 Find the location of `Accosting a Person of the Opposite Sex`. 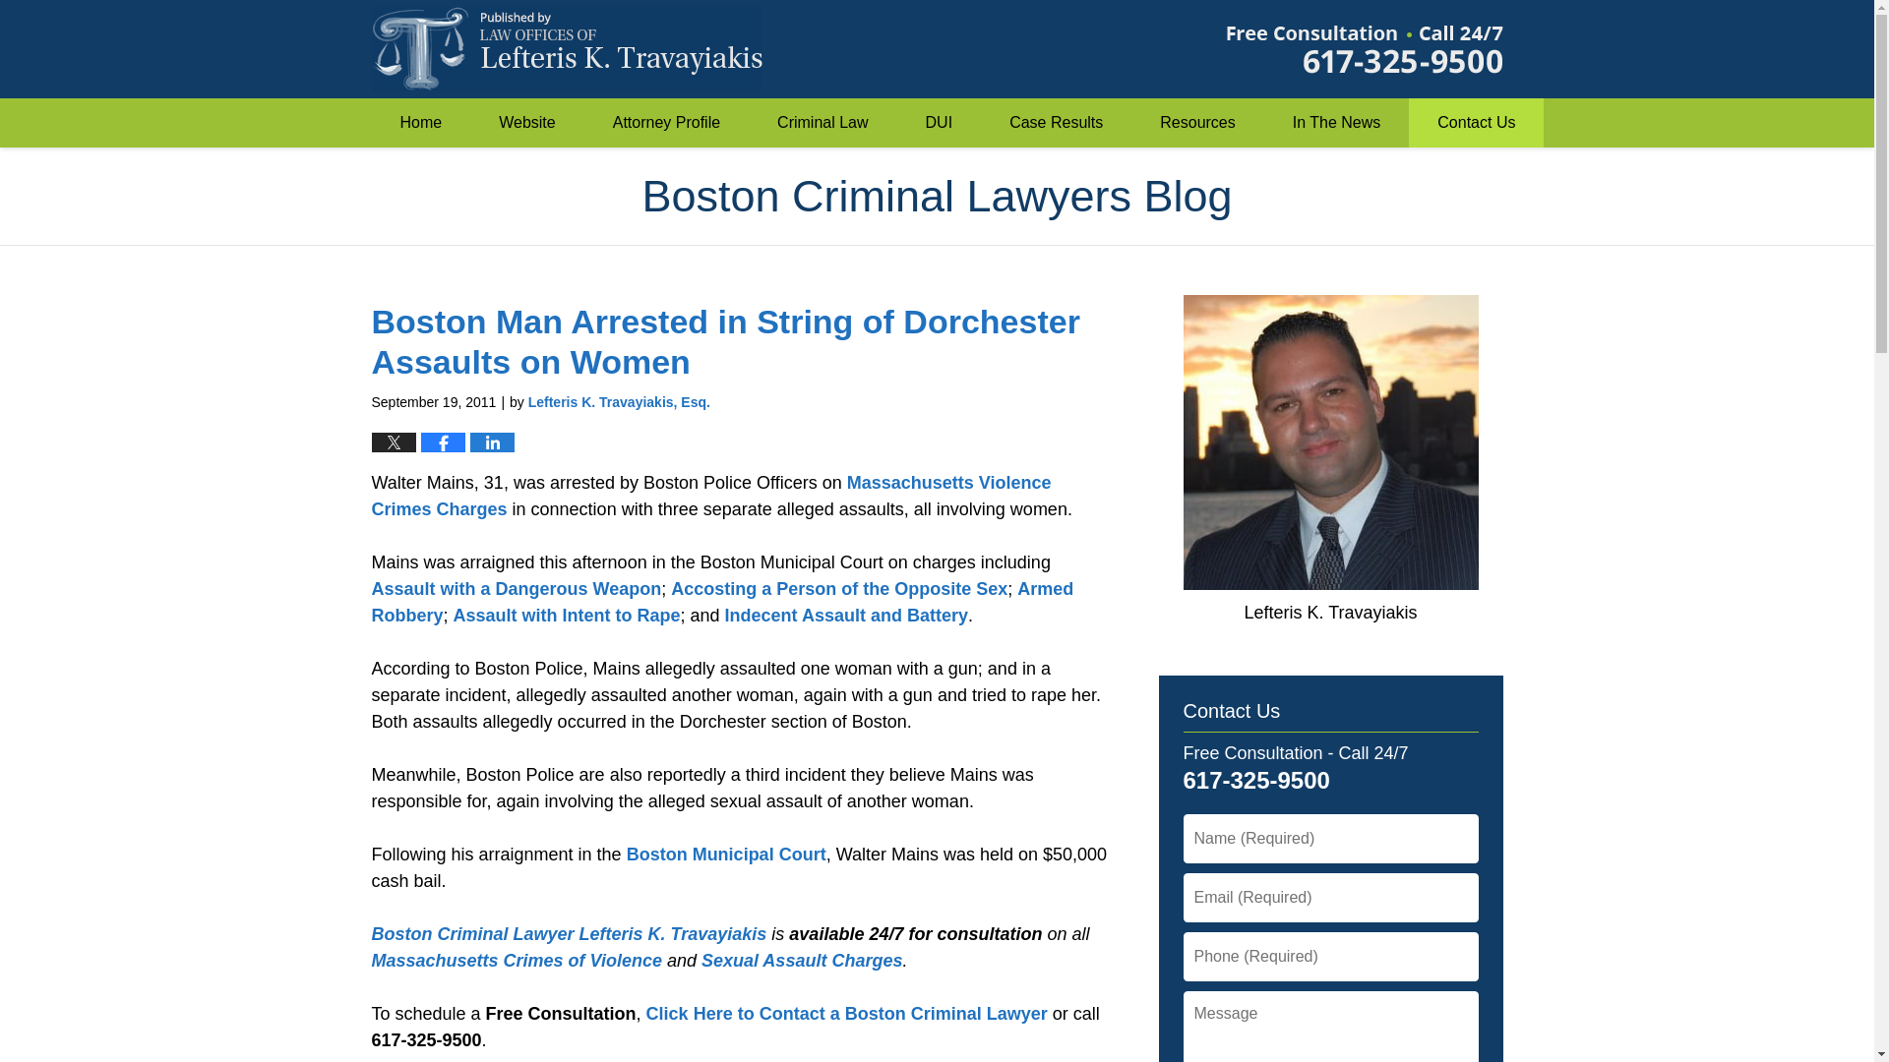

Accosting a Person of the Opposite Sex is located at coordinates (838, 588).